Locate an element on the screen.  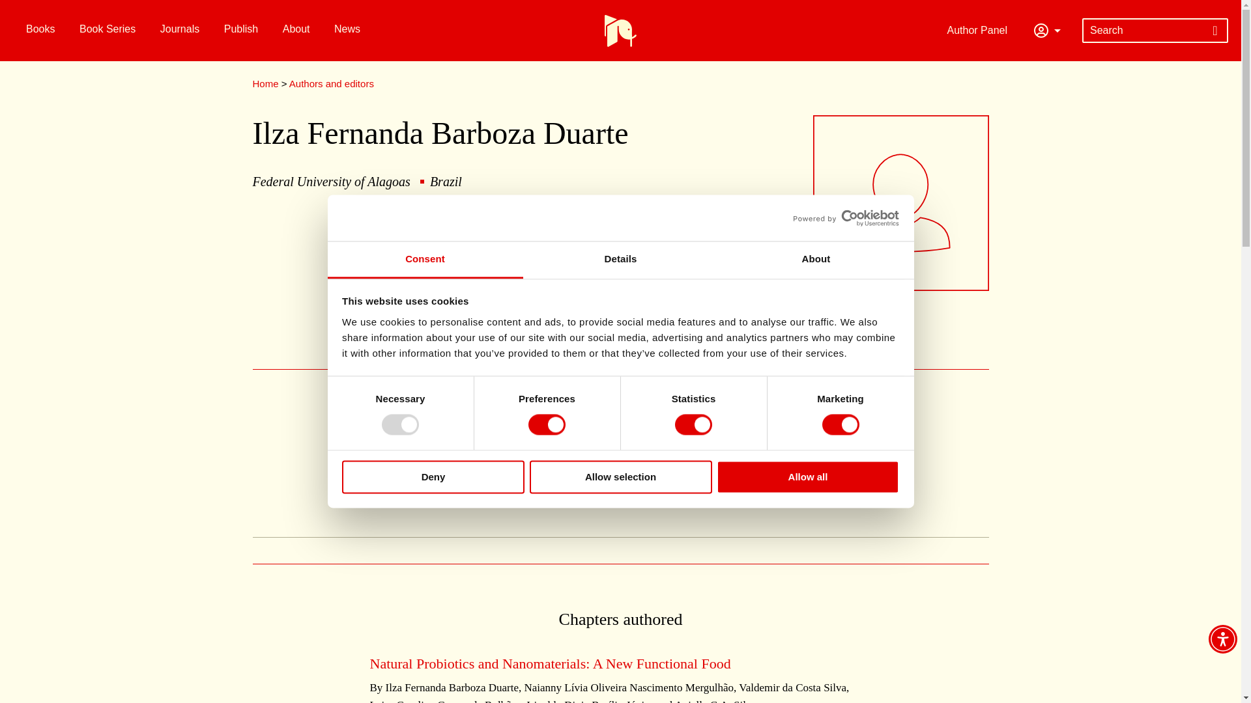
Consent is located at coordinates (425, 260).